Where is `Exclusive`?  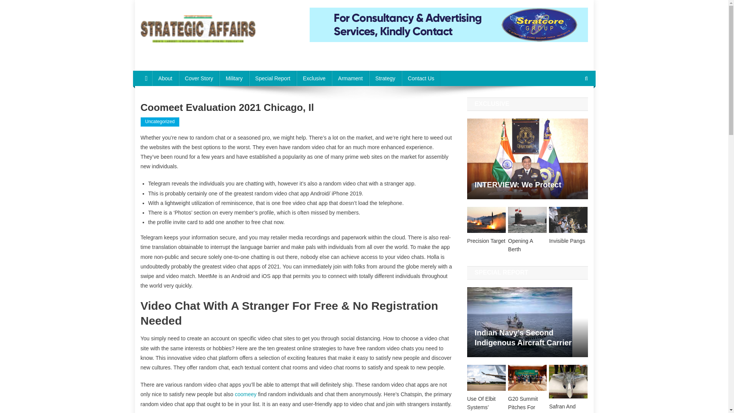 Exclusive is located at coordinates (314, 78).